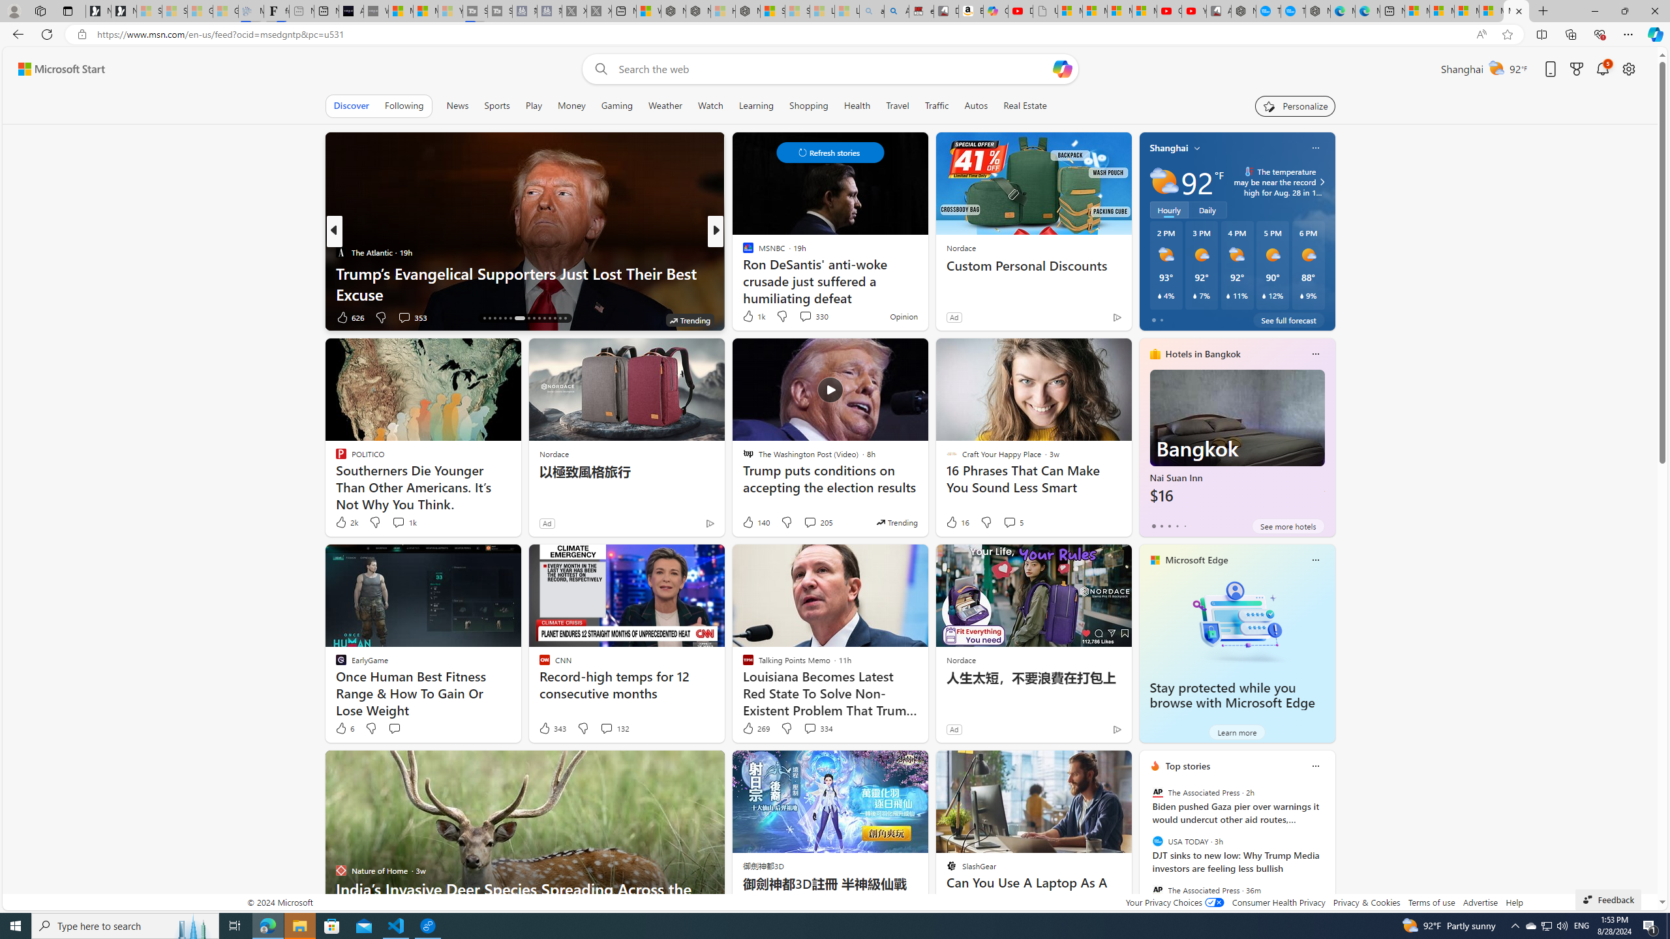 The width and height of the screenshot is (1670, 939). Describe the element at coordinates (926, 283) in the screenshot. I see `18 Ways to Tank Your Respect: Behaviors That Turn People Off` at that location.